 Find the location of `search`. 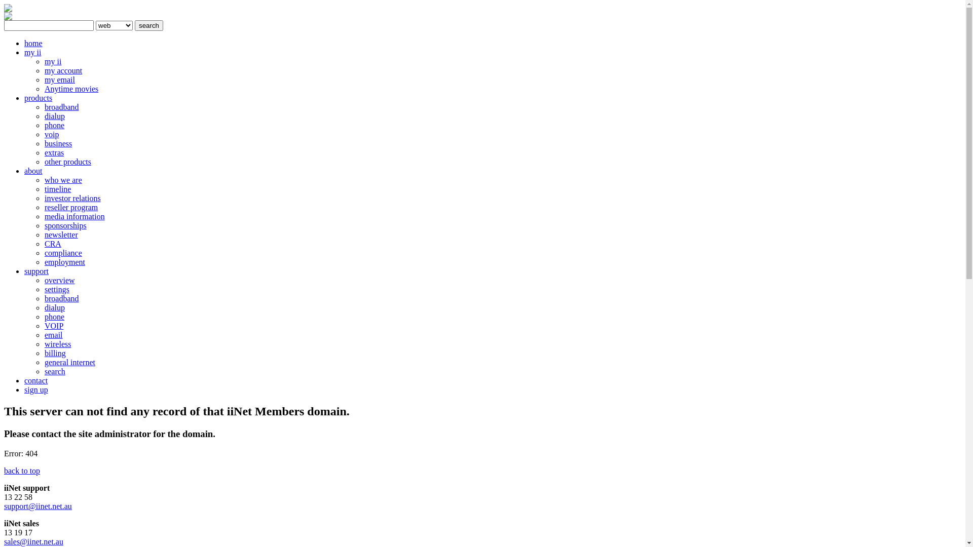

search is located at coordinates (149, 25).